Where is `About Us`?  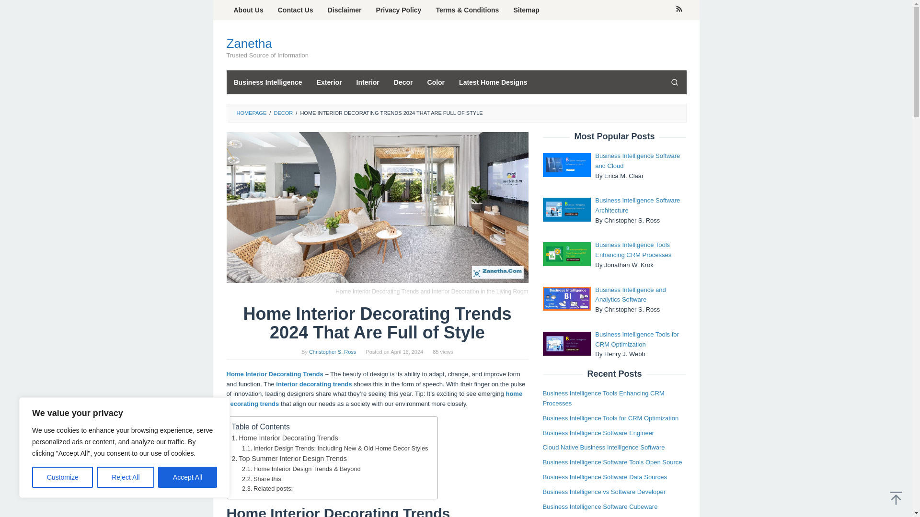 About Us is located at coordinates (248, 10).